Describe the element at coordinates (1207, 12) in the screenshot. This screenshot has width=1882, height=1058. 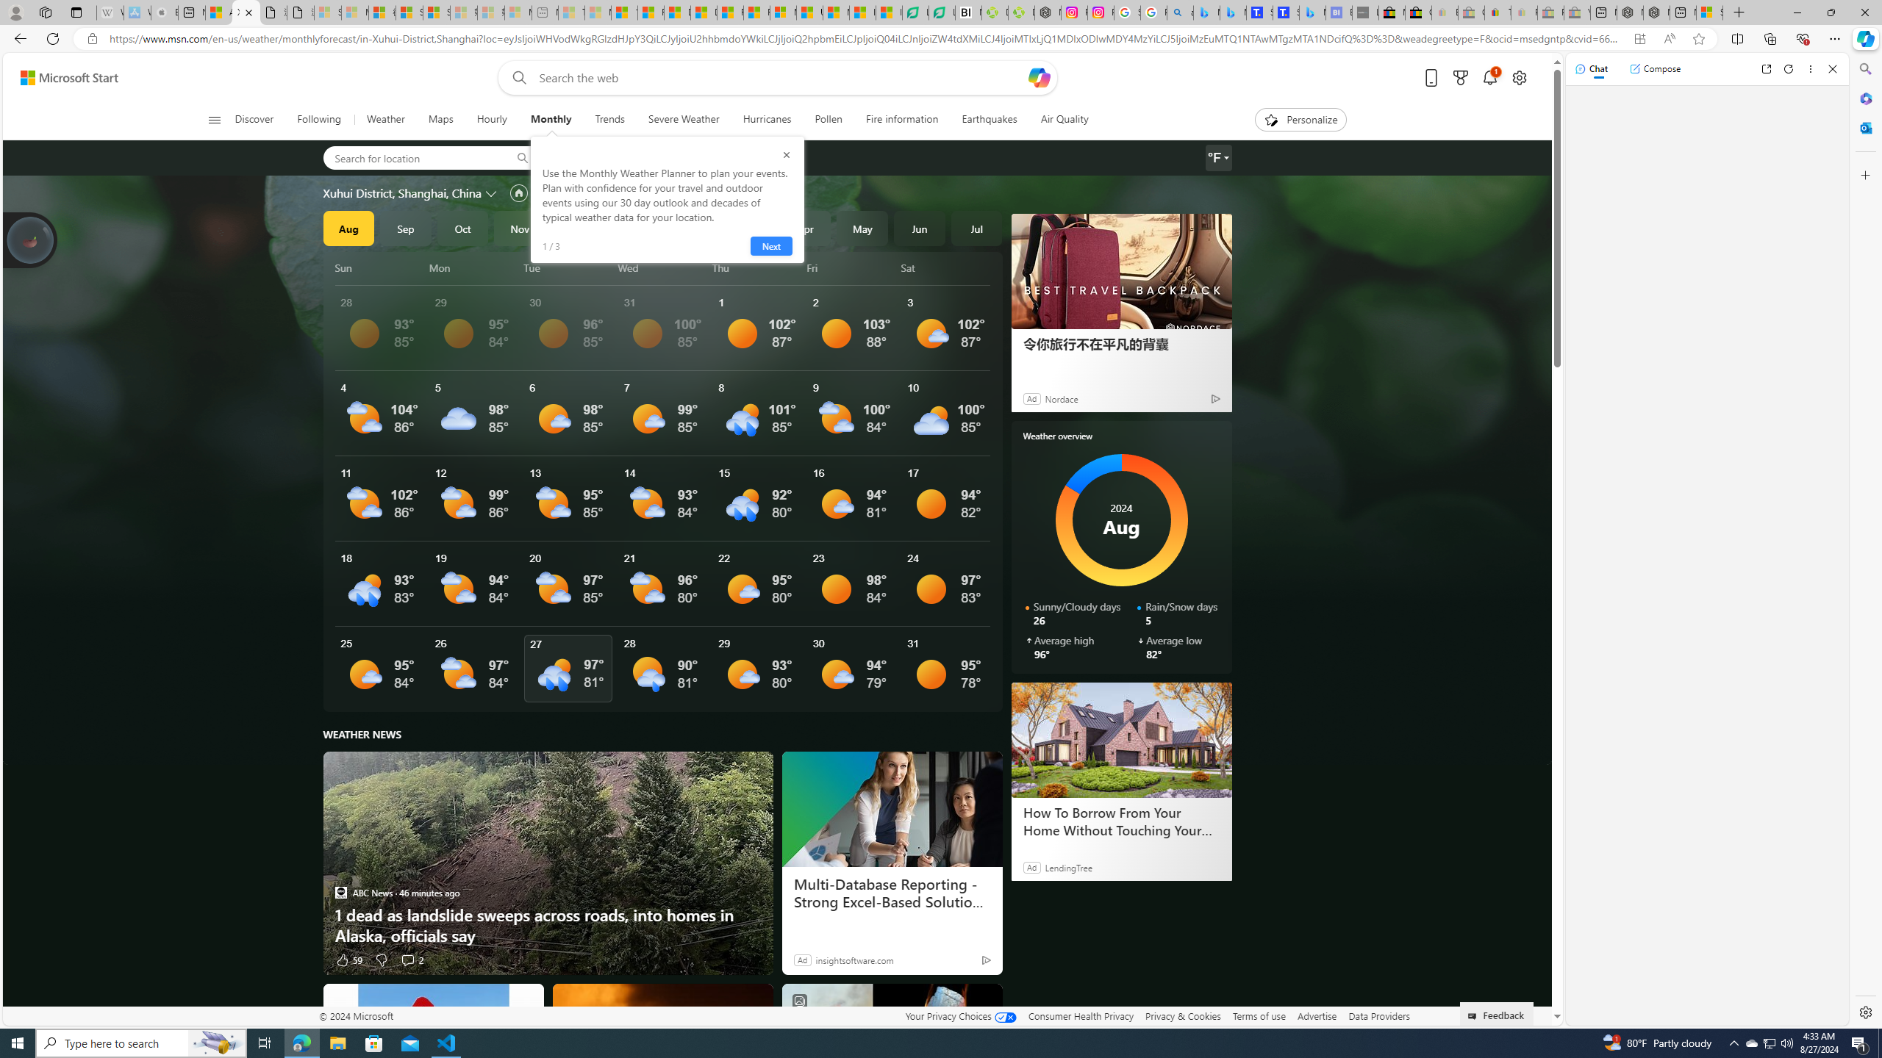
I see `Microsoft Bing Travel - Flights from Hong Kong to Bangkok` at that location.